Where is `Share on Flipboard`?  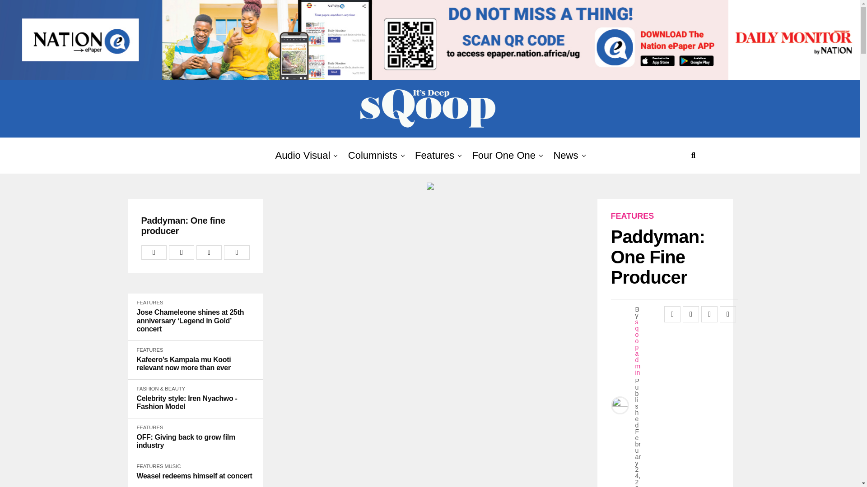
Share on Flipboard is located at coordinates (209, 253).